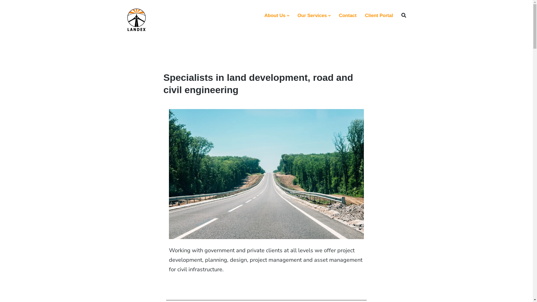 Image resolution: width=537 pixels, height=302 pixels. Describe the element at coordinates (348, 16) in the screenshot. I see `Contact` at that location.